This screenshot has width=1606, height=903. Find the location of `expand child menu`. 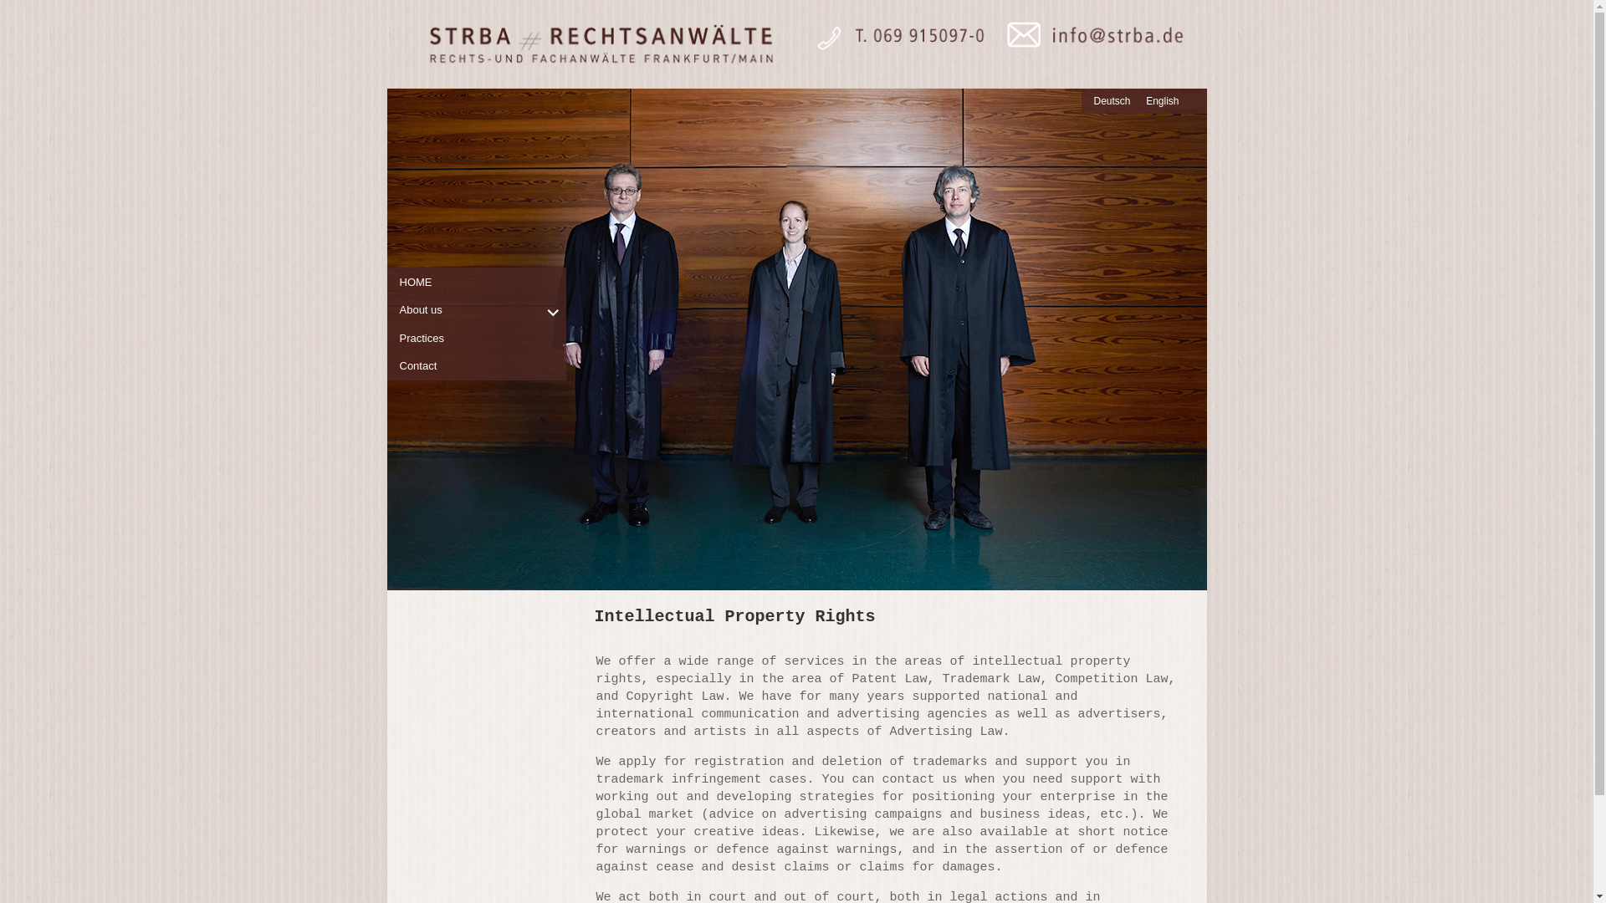

expand child menu is located at coordinates (551, 312).